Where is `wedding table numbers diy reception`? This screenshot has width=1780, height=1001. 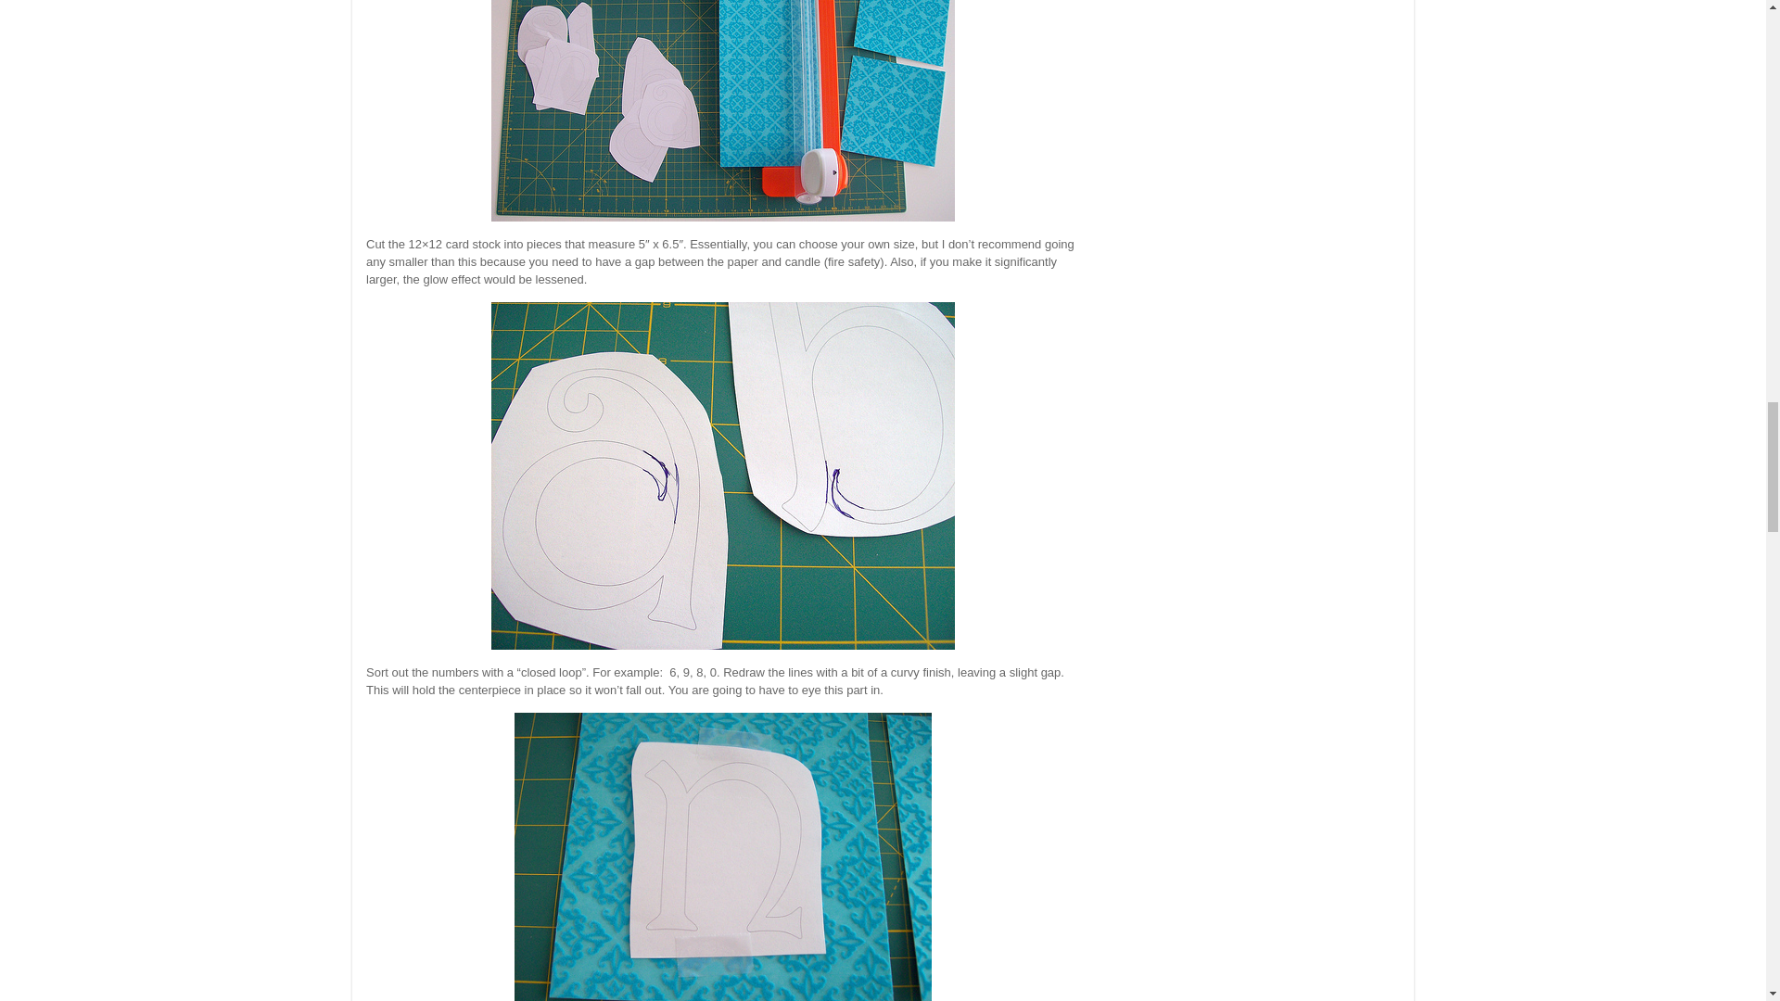
wedding table numbers diy reception is located at coordinates (722, 475).